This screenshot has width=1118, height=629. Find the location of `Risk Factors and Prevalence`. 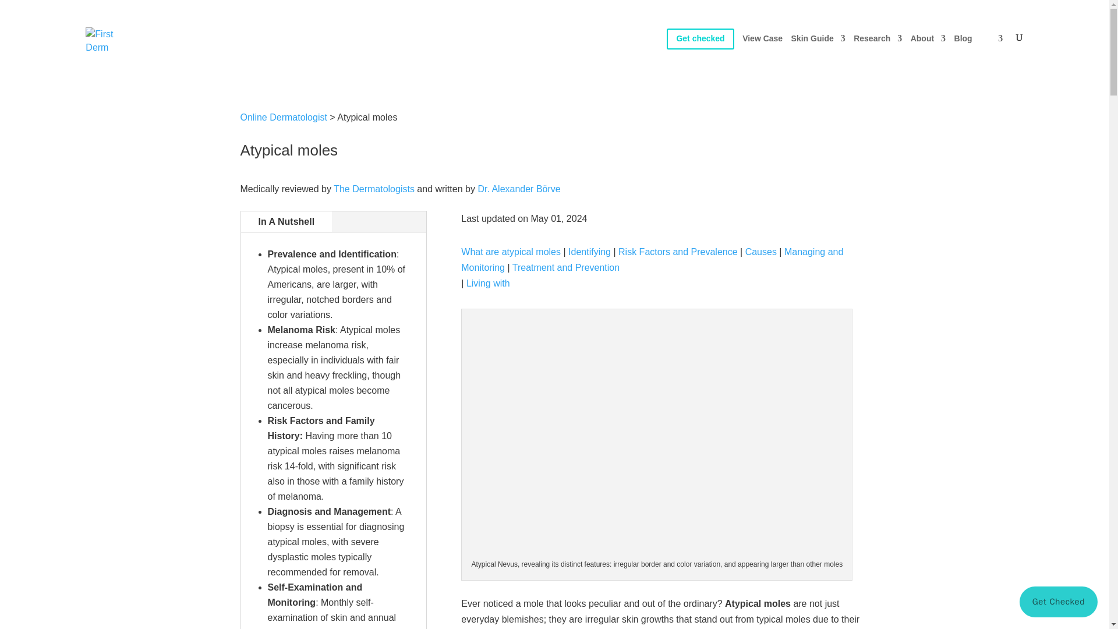

Risk Factors and Prevalence is located at coordinates (678, 252).